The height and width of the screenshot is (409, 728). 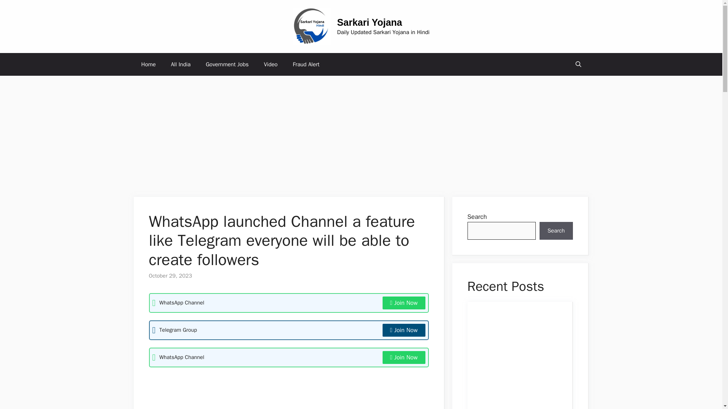 What do you see at coordinates (404, 357) in the screenshot?
I see `Join Now` at bounding box center [404, 357].